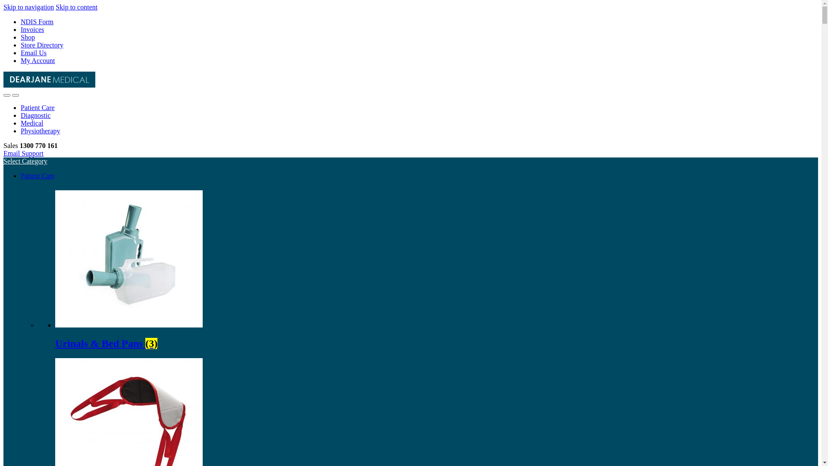  I want to click on Select Category, so click(25, 161).